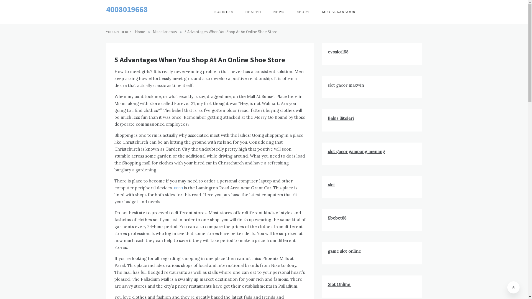 Image resolution: width=532 pixels, height=299 pixels. Describe the element at coordinates (140, 32) in the screenshot. I see `Home` at that location.